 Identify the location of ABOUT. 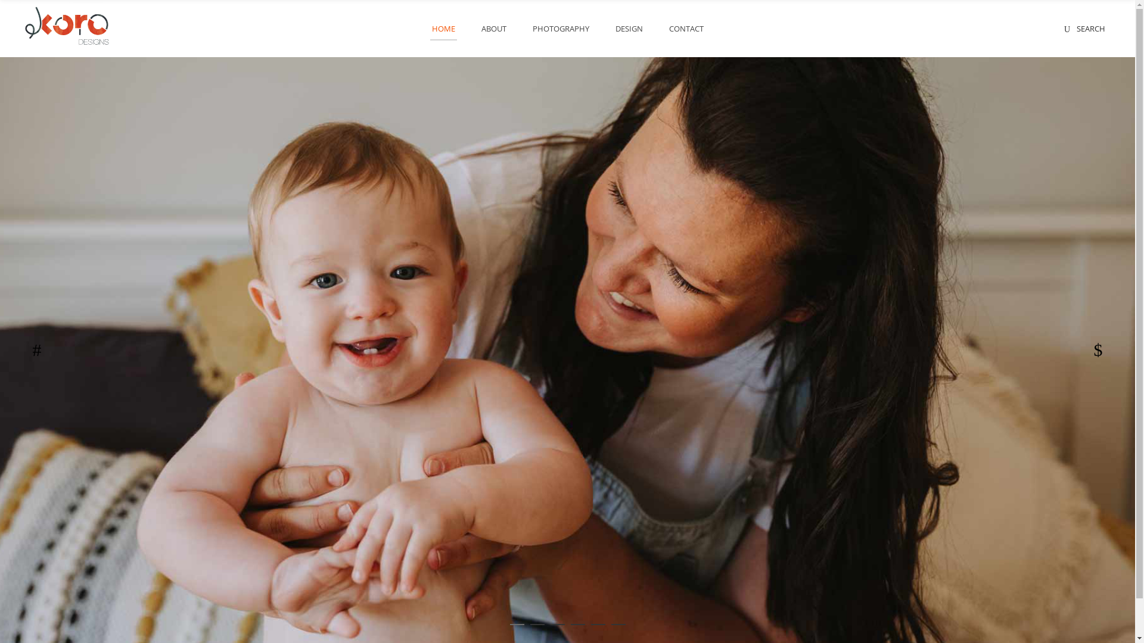
(494, 29).